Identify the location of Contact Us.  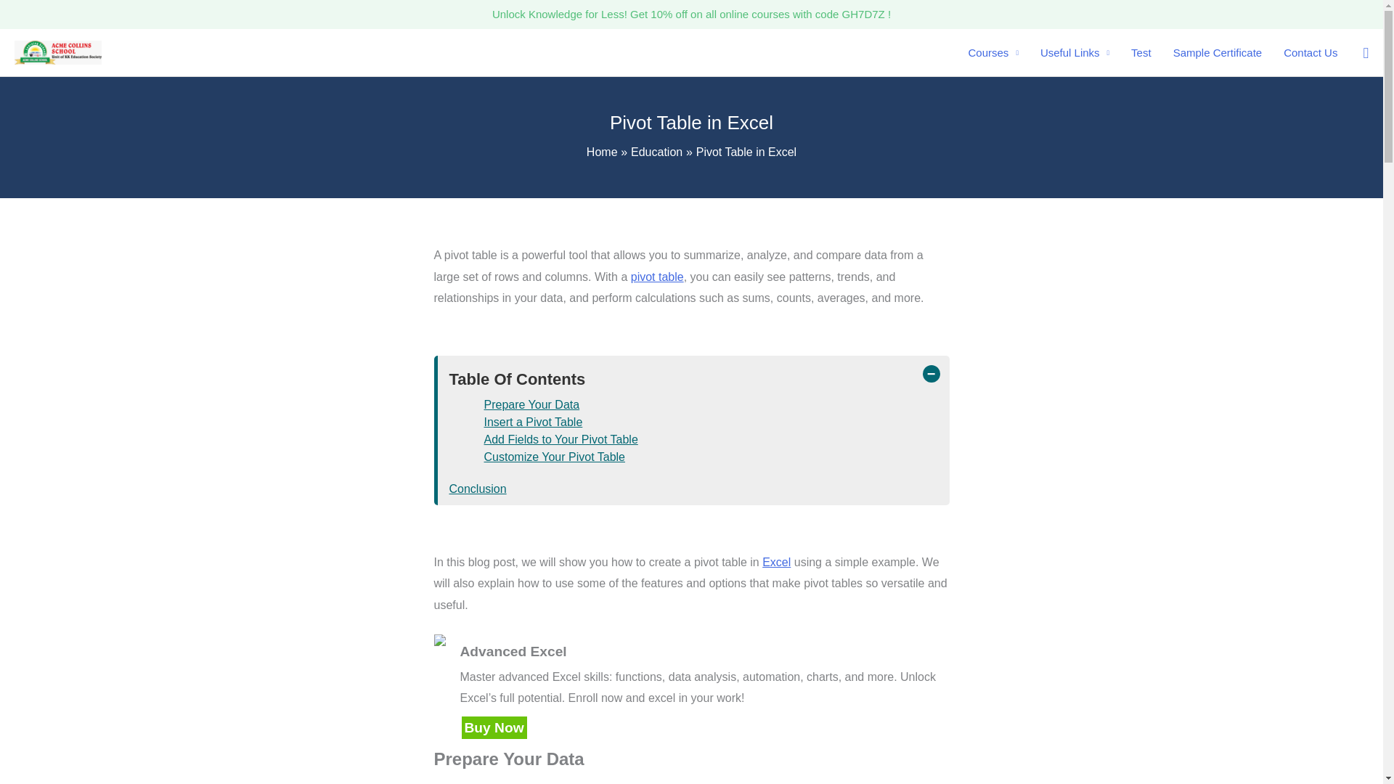
(1310, 52).